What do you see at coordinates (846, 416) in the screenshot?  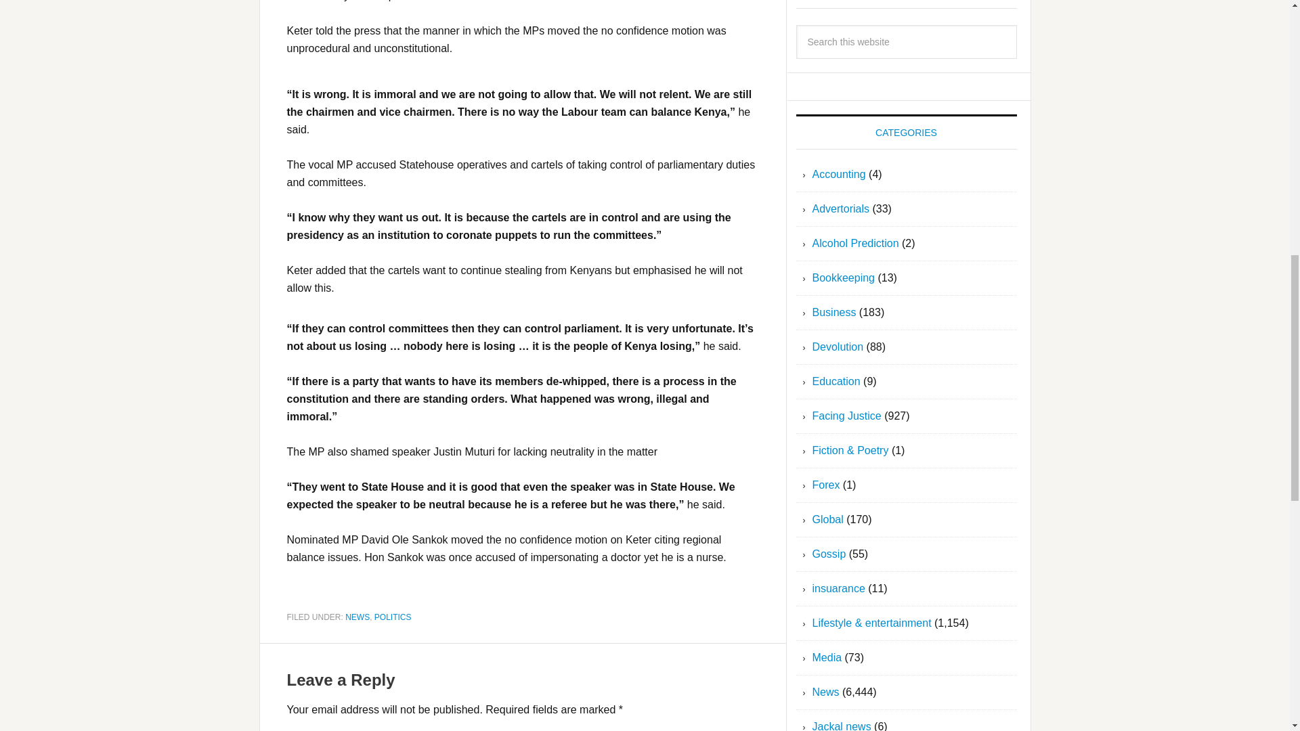 I see `Facing Justice` at bounding box center [846, 416].